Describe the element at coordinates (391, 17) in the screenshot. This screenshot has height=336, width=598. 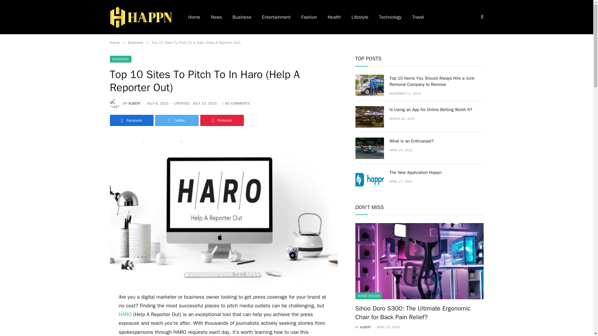
I see `Technology` at that location.